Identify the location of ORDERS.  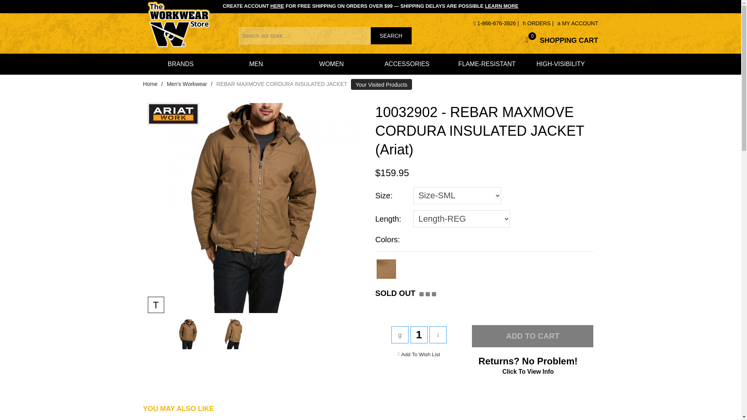
(391, 36).